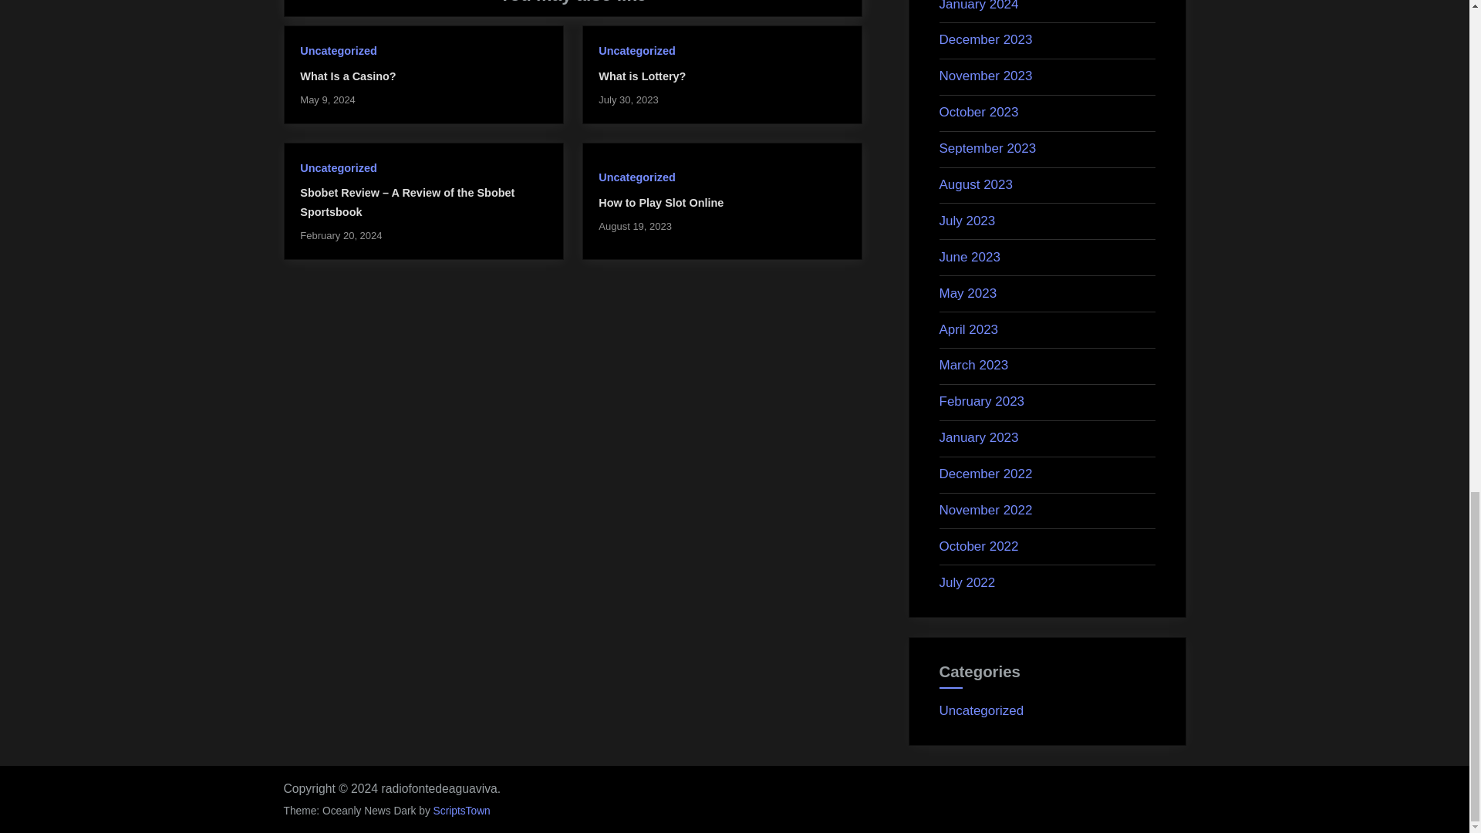 Image resolution: width=1481 pixels, height=833 pixels. Describe the element at coordinates (986, 76) in the screenshot. I see `November 2023` at that location.